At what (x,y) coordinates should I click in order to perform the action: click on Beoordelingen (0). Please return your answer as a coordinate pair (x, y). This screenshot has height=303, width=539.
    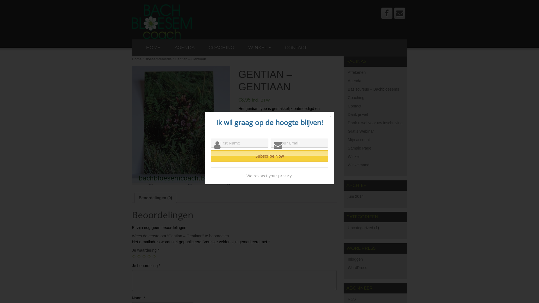
    Looking at the image, I should click on (155, 198).